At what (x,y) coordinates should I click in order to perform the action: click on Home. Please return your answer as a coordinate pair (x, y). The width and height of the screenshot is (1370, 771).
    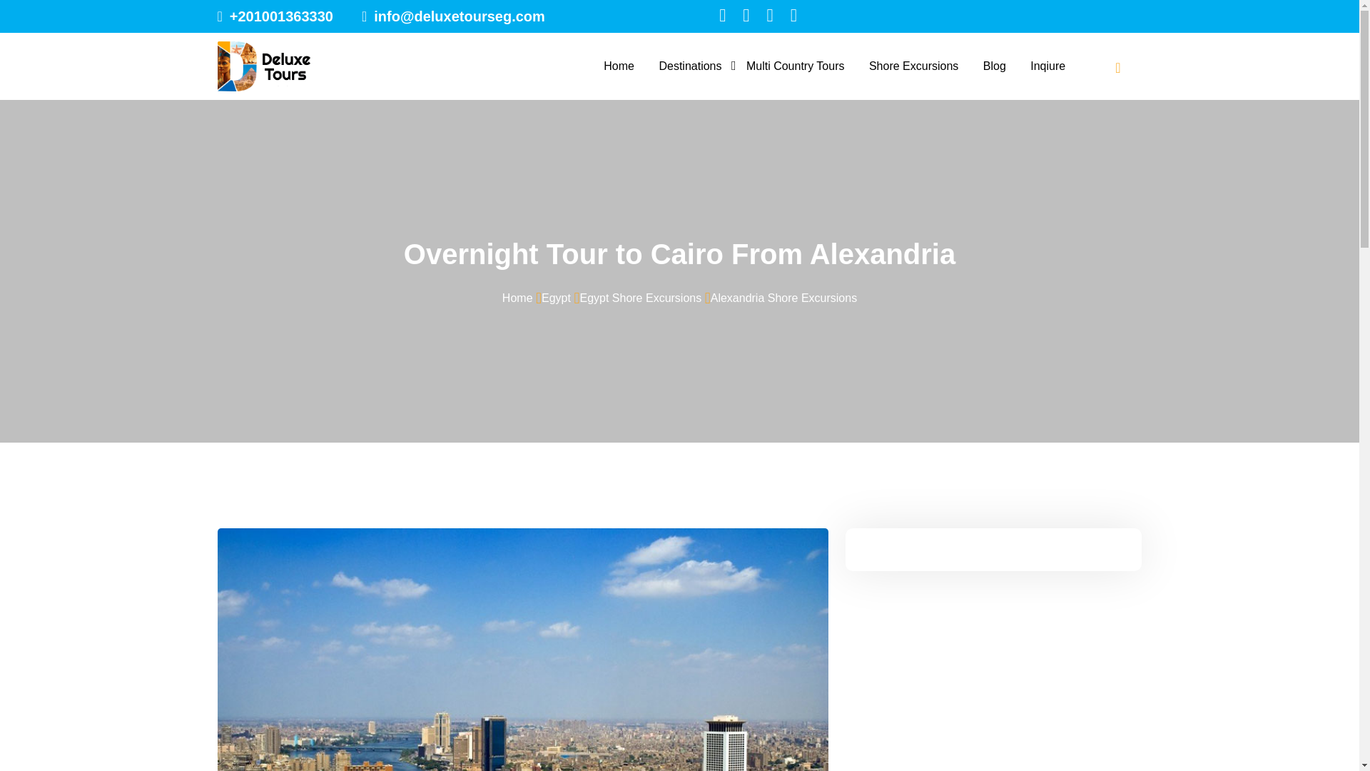
    Looking at the image, I should click on (517, 297).